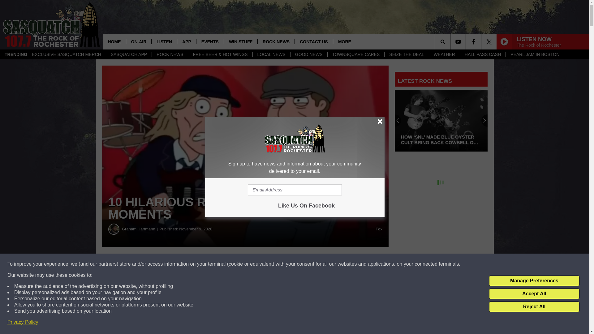 This screenshot has height=334, width=594. I want to click on Accept All, so click(534, 294).